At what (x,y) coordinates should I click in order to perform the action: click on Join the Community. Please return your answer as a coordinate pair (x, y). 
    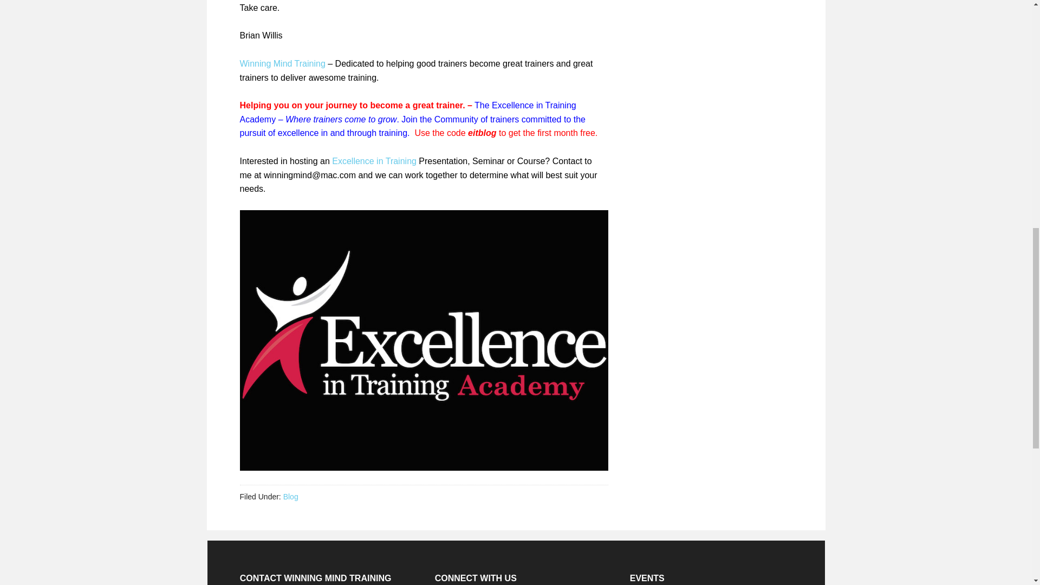
    Looking at the image, I should click on (439, 119).